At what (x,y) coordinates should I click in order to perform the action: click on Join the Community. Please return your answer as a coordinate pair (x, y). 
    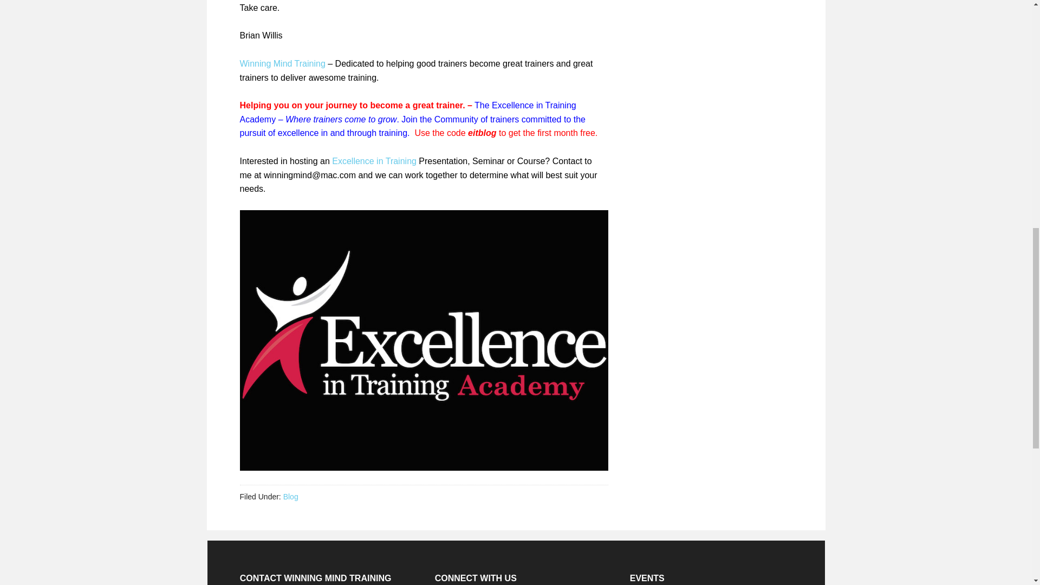
    Looking at the image, I should click on (439, 119).